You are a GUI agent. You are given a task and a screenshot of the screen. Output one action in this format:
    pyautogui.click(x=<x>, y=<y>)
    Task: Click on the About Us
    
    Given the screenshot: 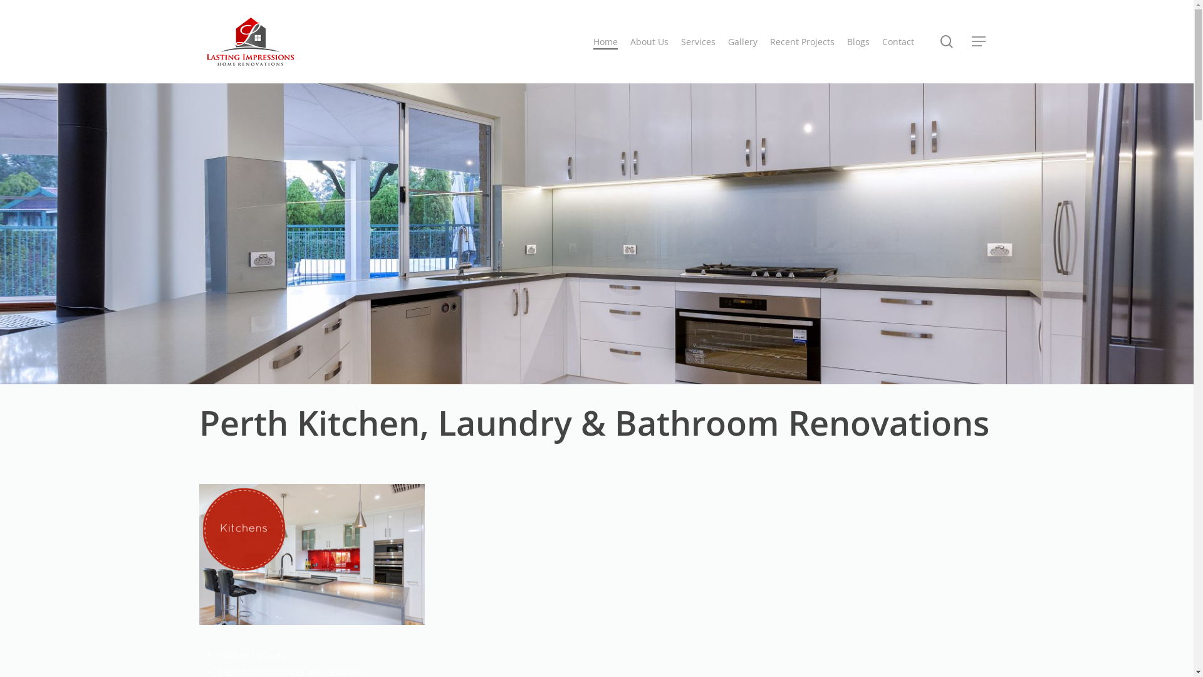 What is the action you would take?
    pyautogui.click(x=649, y=41)
    